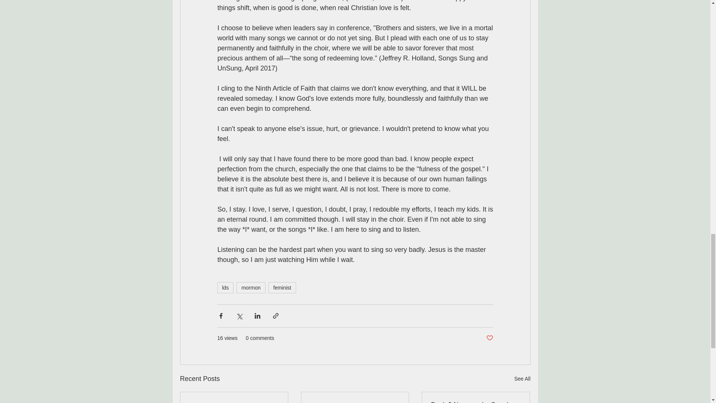 The height and width of the screenshot is (403, 716). I want to click on See All, so click(522, 379).